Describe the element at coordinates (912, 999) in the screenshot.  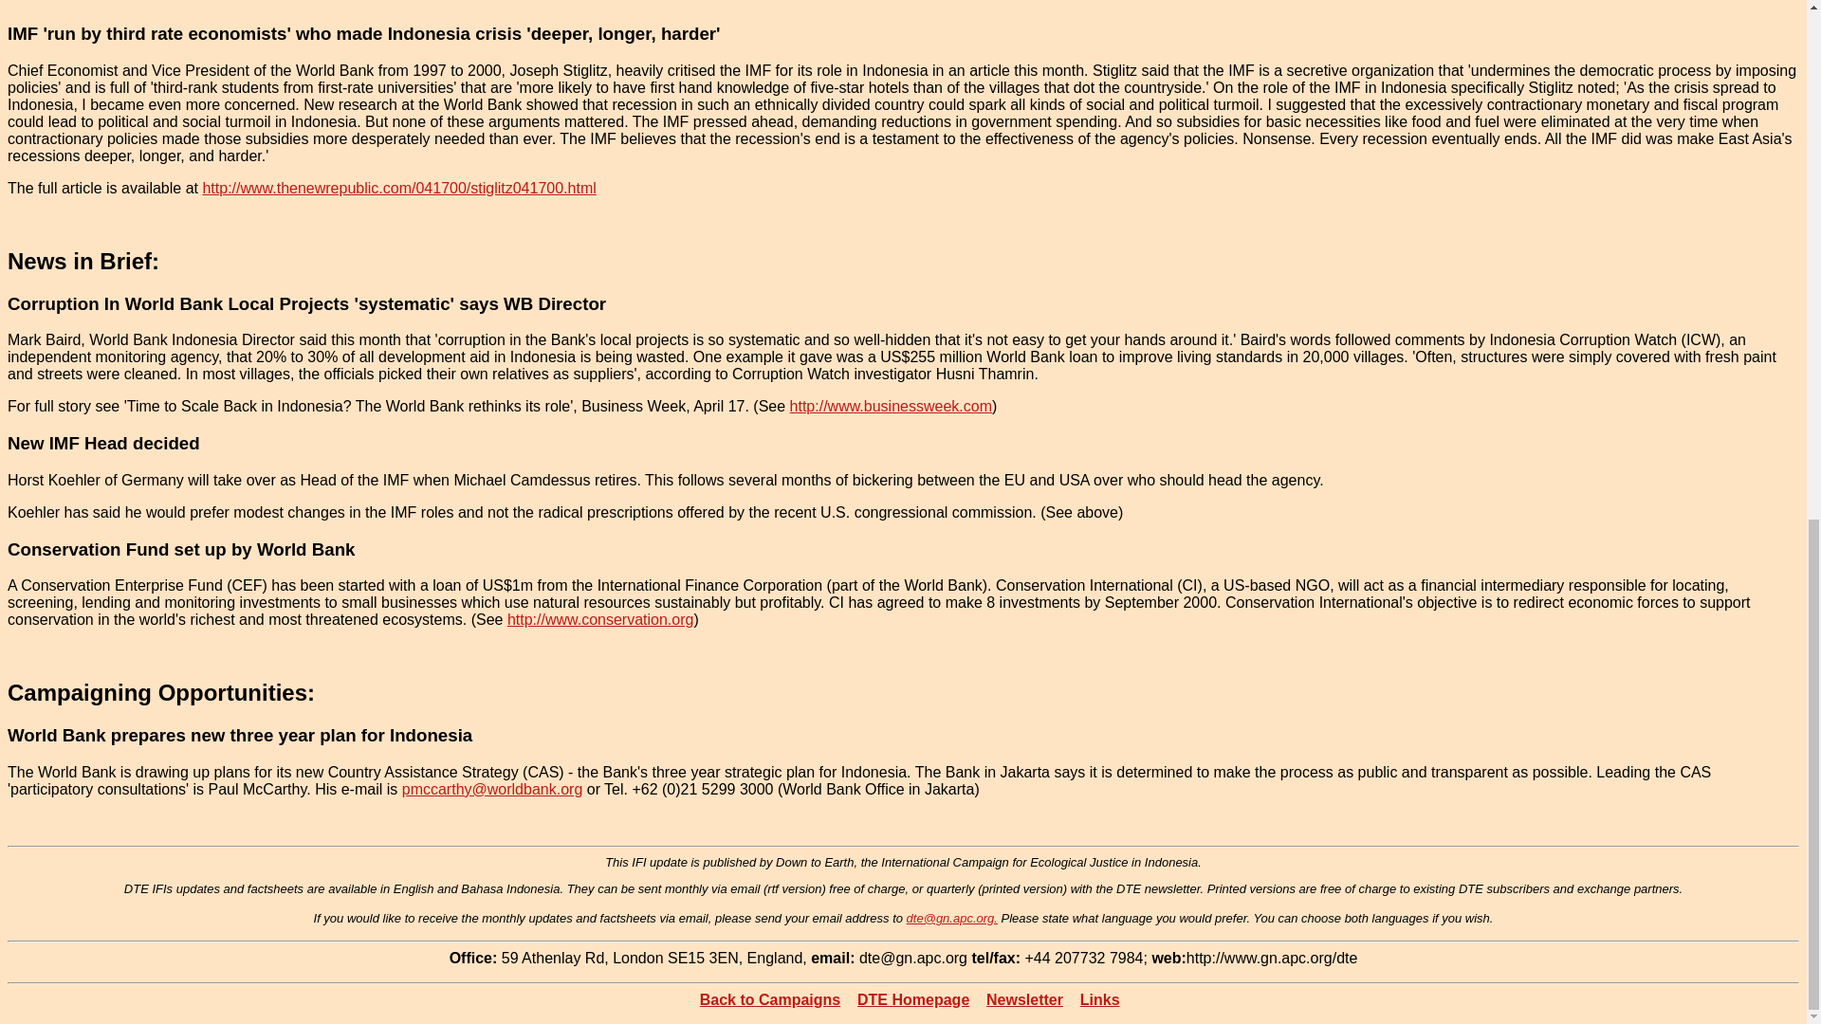
I see `DTE Homepage` at that location.